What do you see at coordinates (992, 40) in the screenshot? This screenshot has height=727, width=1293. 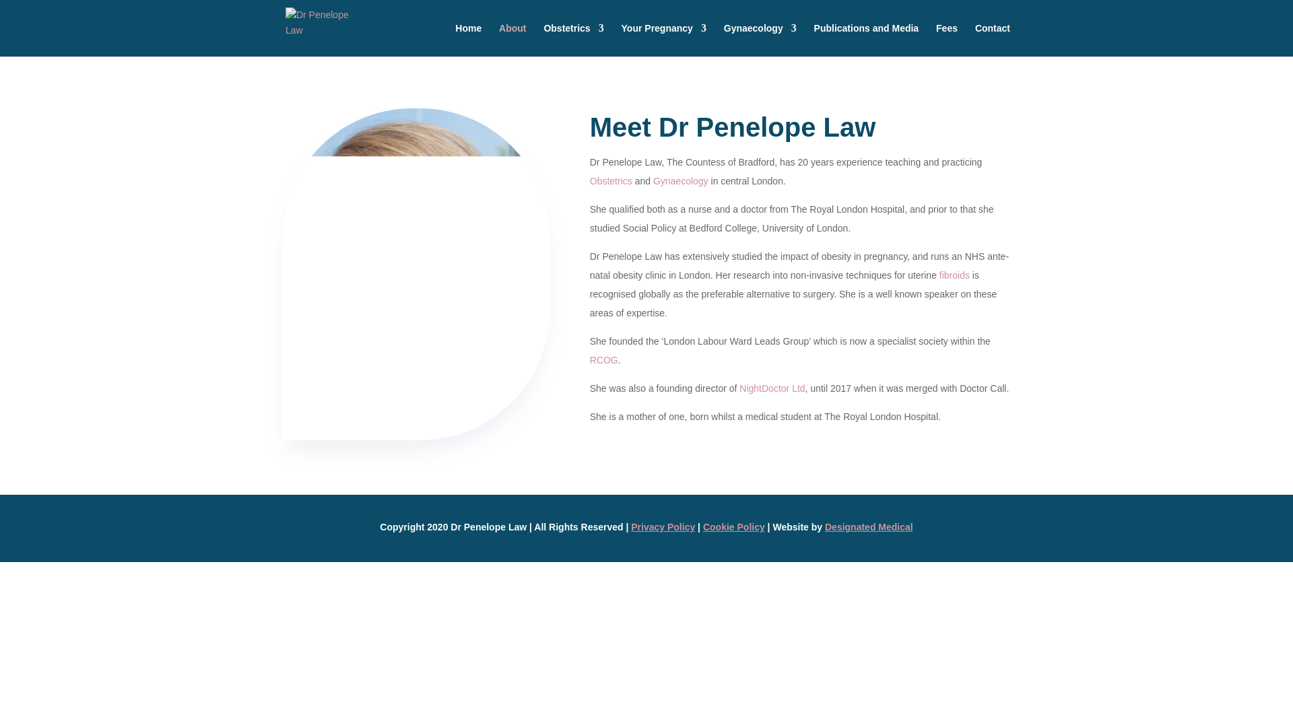 I see `Contact` at bounding box center [992, 40].